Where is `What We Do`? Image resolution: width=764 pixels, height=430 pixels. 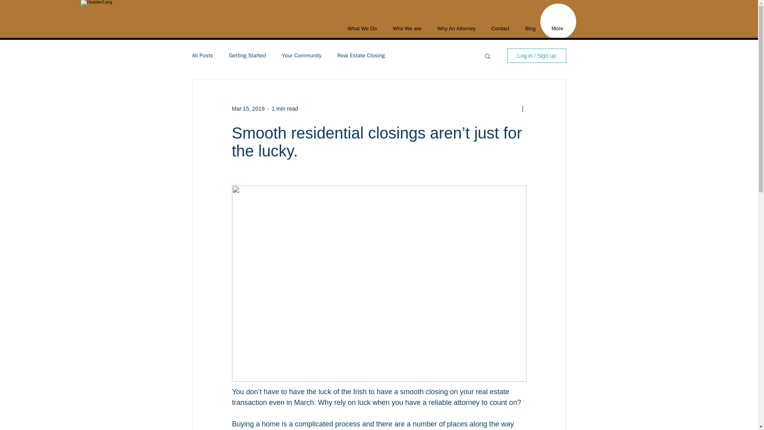 What We Do is located at coordinates (362, 29).